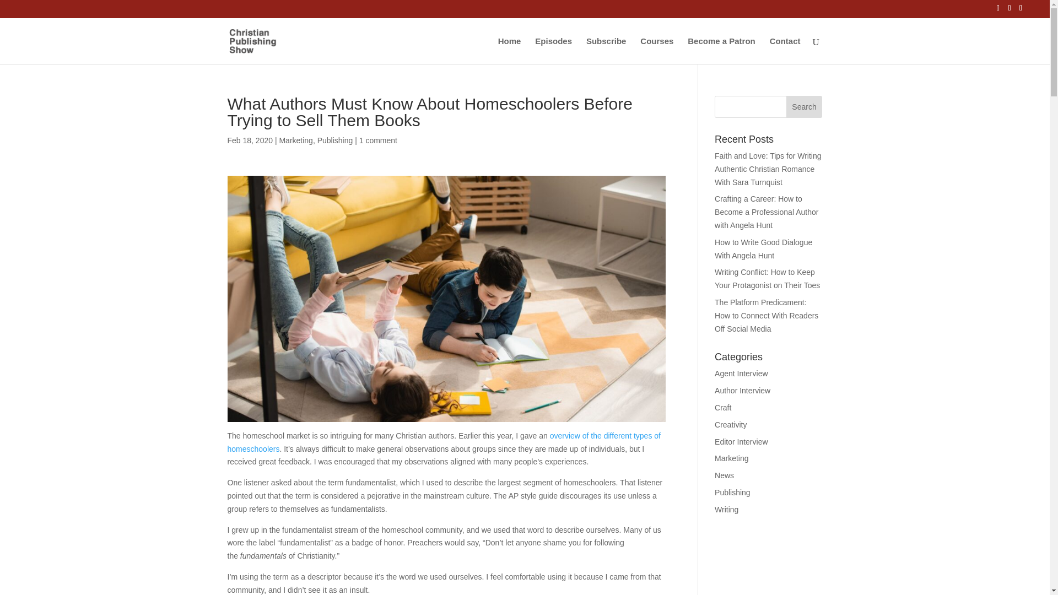 The height and width of the screenshot is (595, 1058). Describe the element at coordinates (805, 106) in the screenshot. I see `Search` at that location.